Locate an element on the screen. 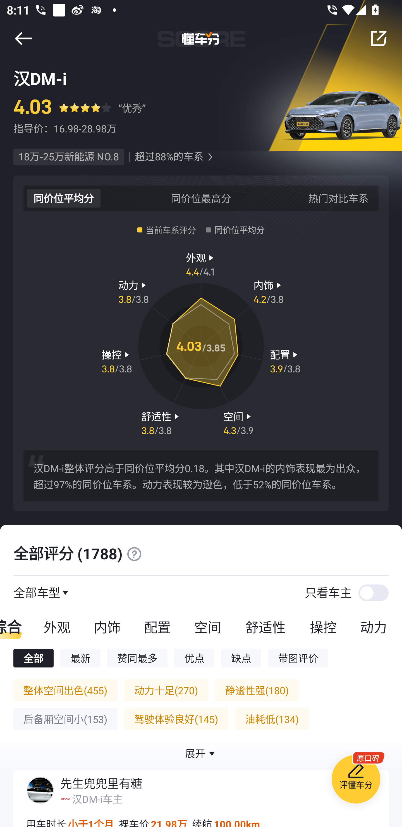  最新 is located at coordinates (80, 658).